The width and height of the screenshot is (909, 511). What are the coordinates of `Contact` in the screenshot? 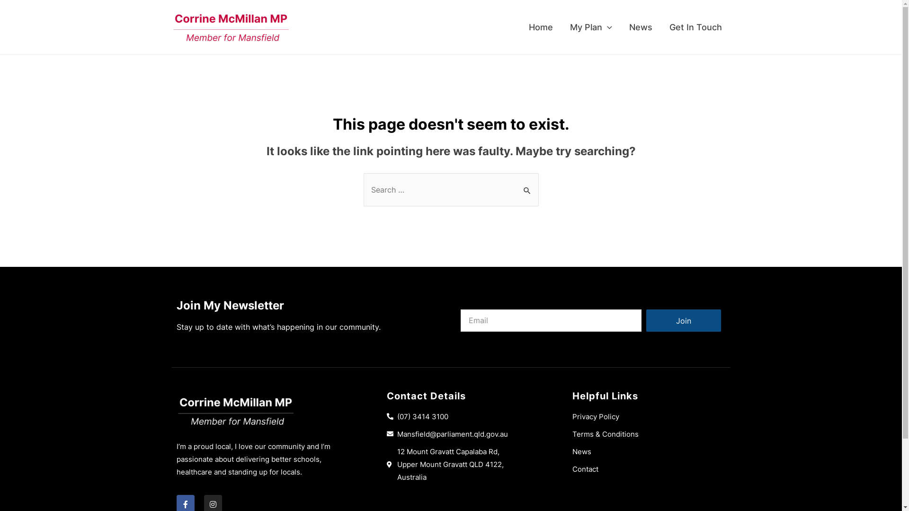 It's located at (649, 469).